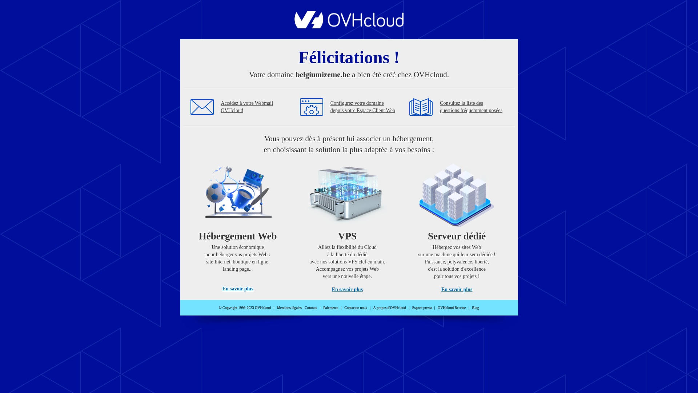 The height and width of the screenshot is (393, 698). What do you see at coordinates (363, 107) in the screenshot?
I see `Configurez votre domaine
depuis votre Espace Client Web` at bounding box center [363, 107].